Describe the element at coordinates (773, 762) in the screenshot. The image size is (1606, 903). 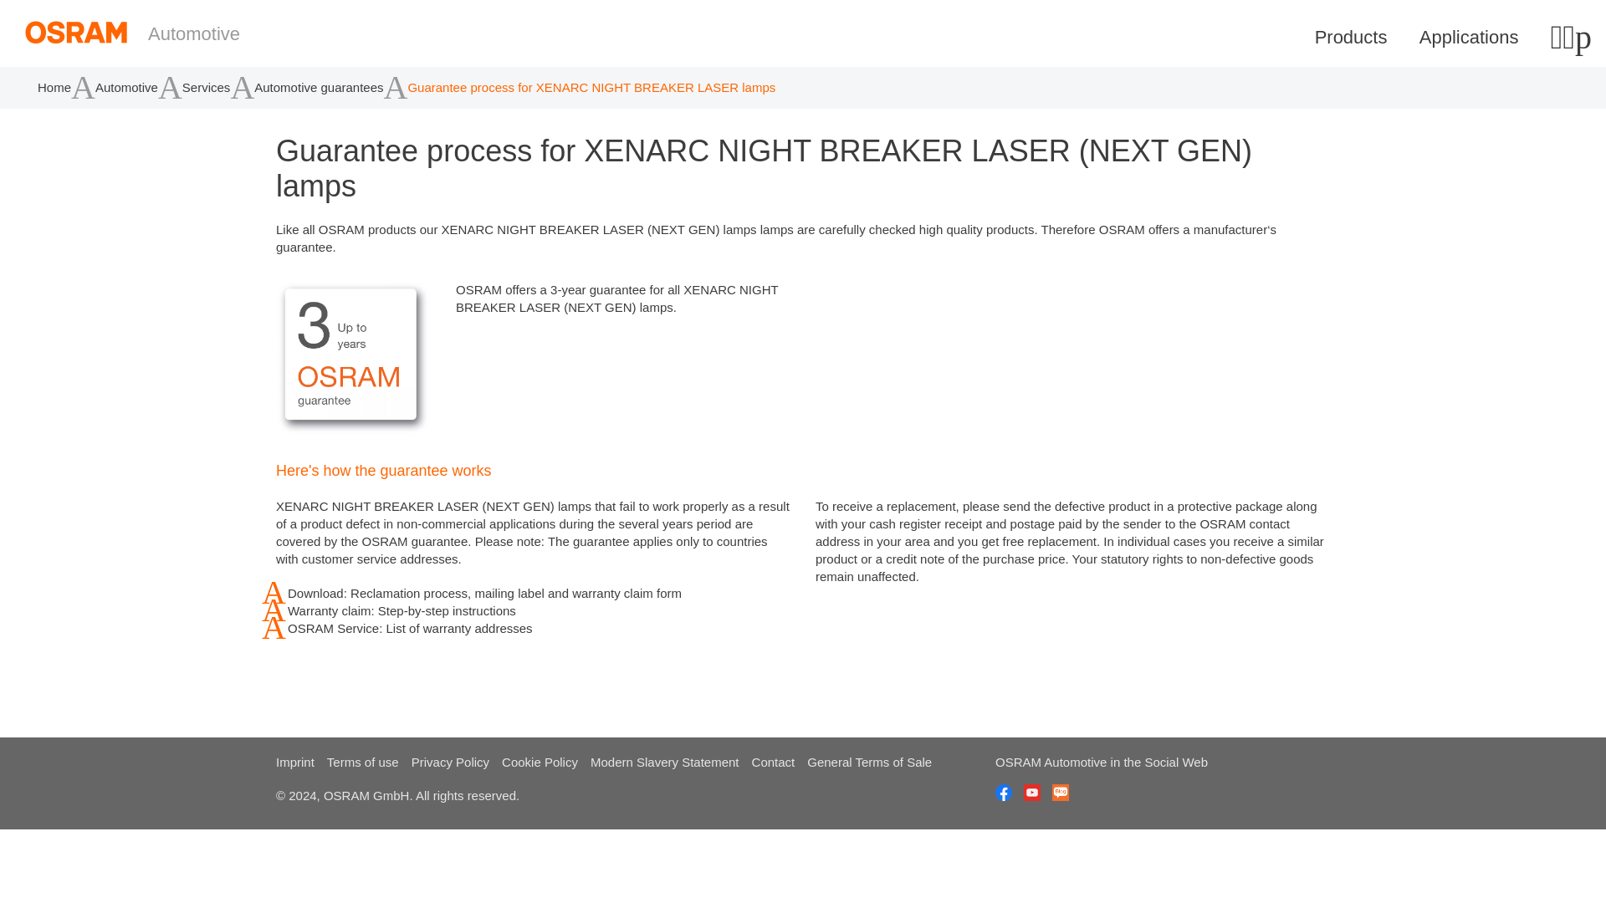
I see `Contact` at that location.